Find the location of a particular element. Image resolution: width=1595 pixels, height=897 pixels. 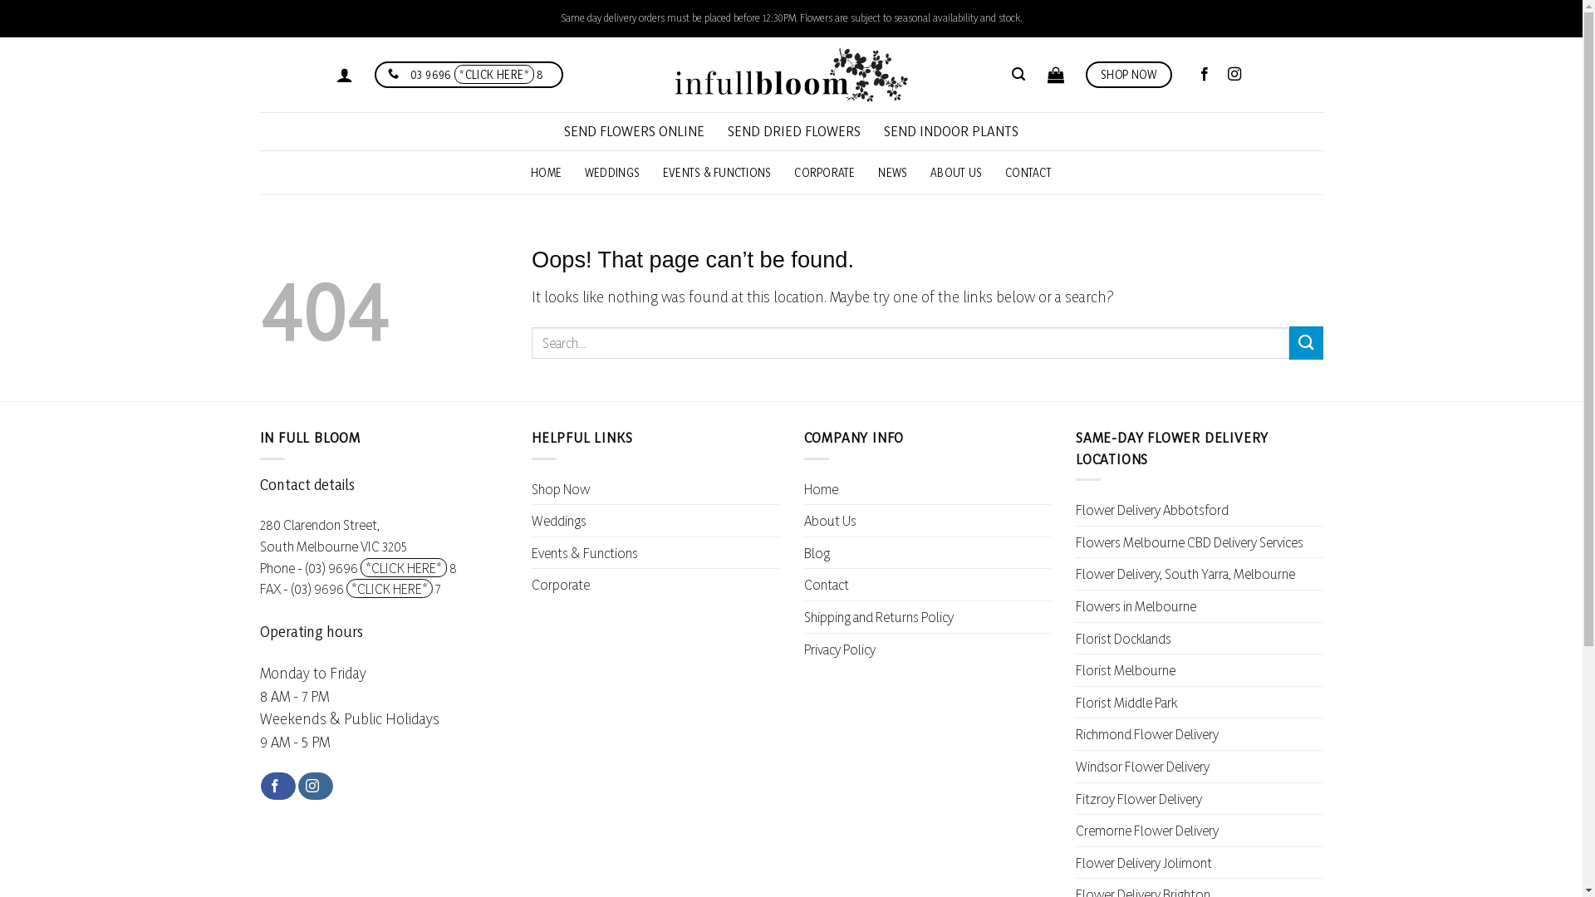

Flower Delivery Jolimont is located at coordinates (1144, 863).